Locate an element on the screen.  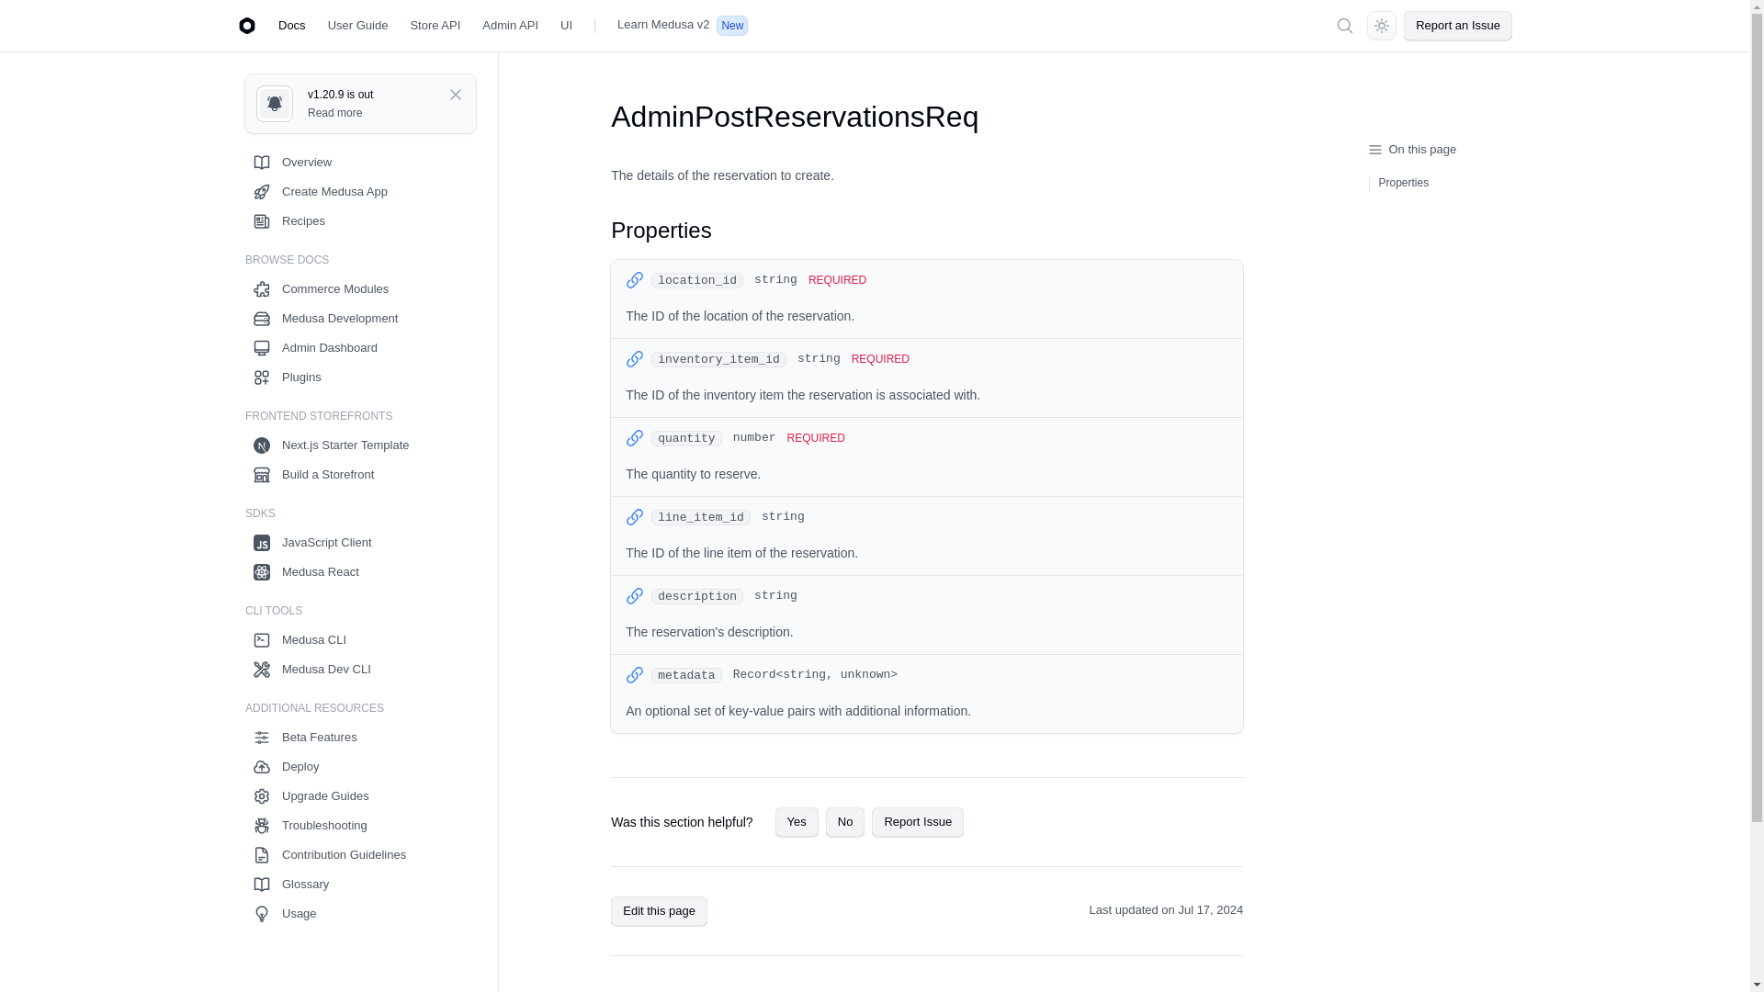
Upgrade Guides is located at coordinates (353, 796).